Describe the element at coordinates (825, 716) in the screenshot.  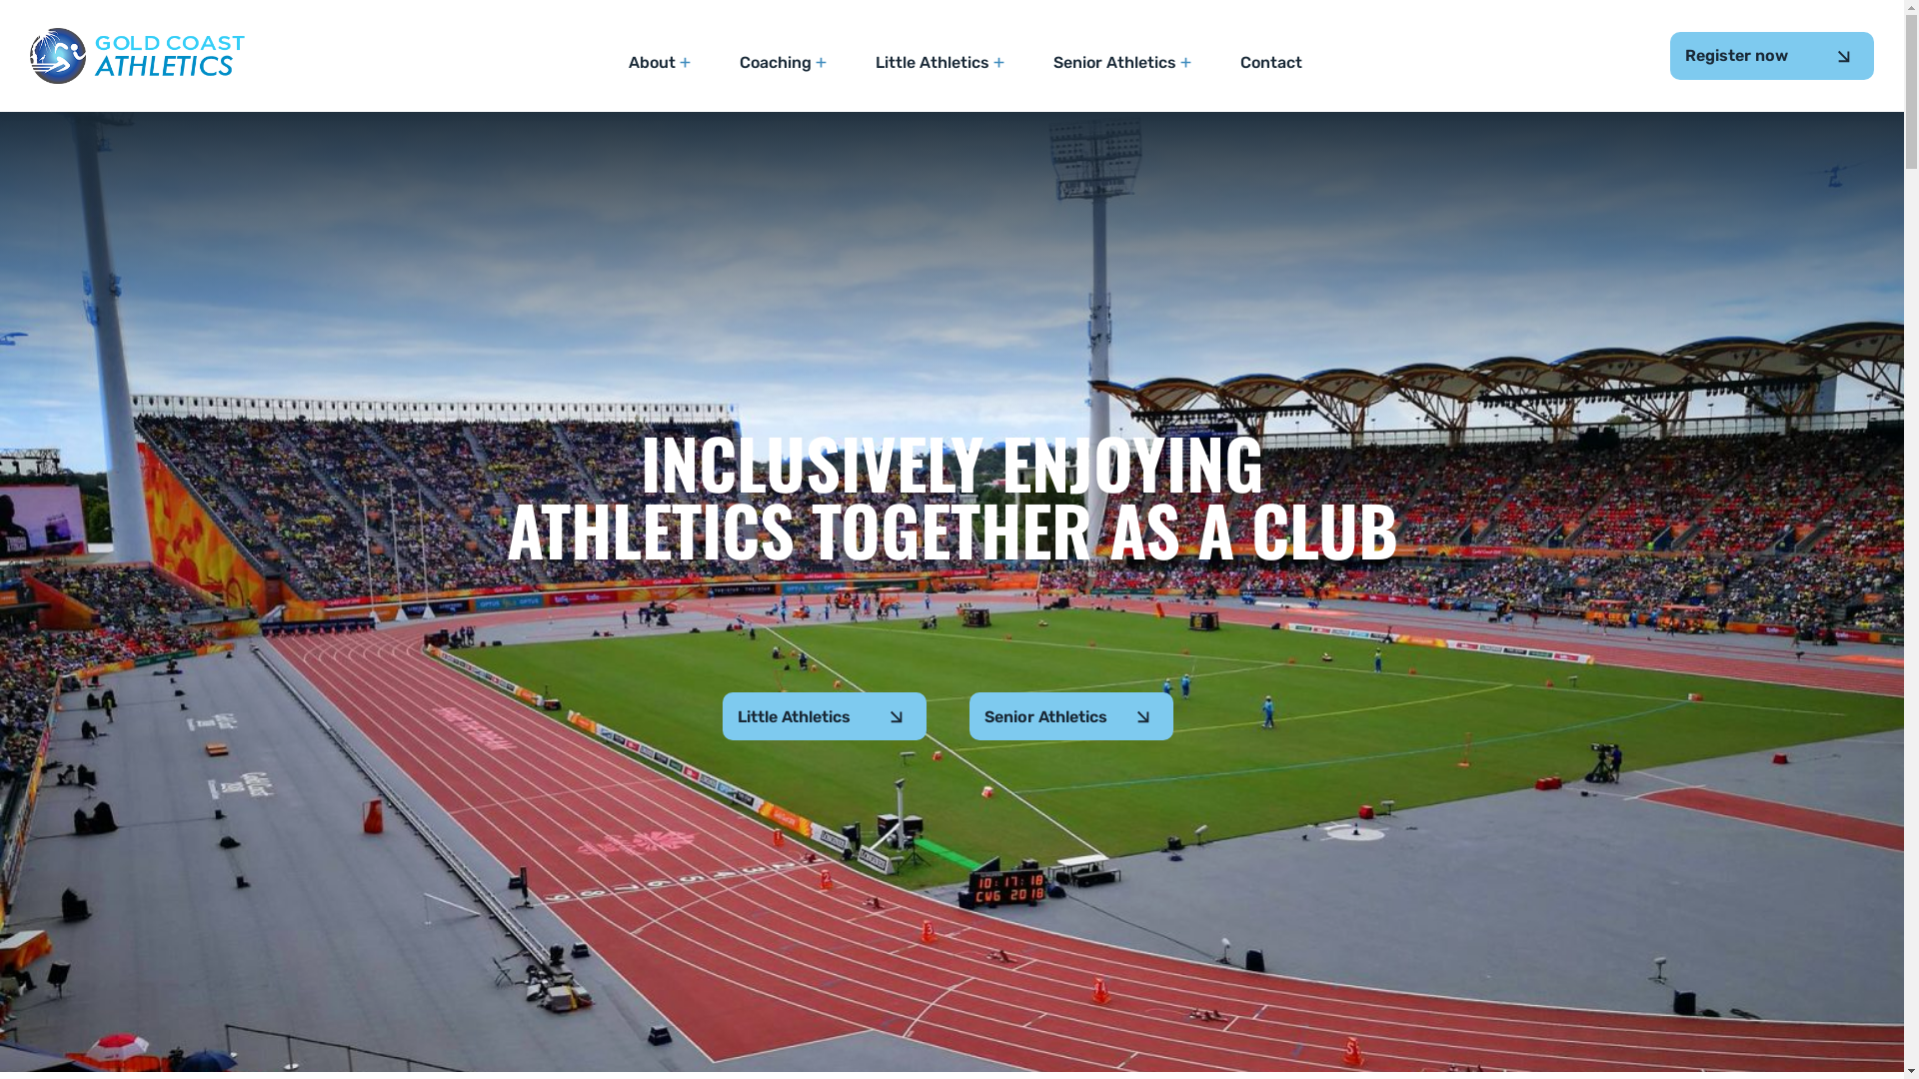
I see `Little Athletics` at that location.